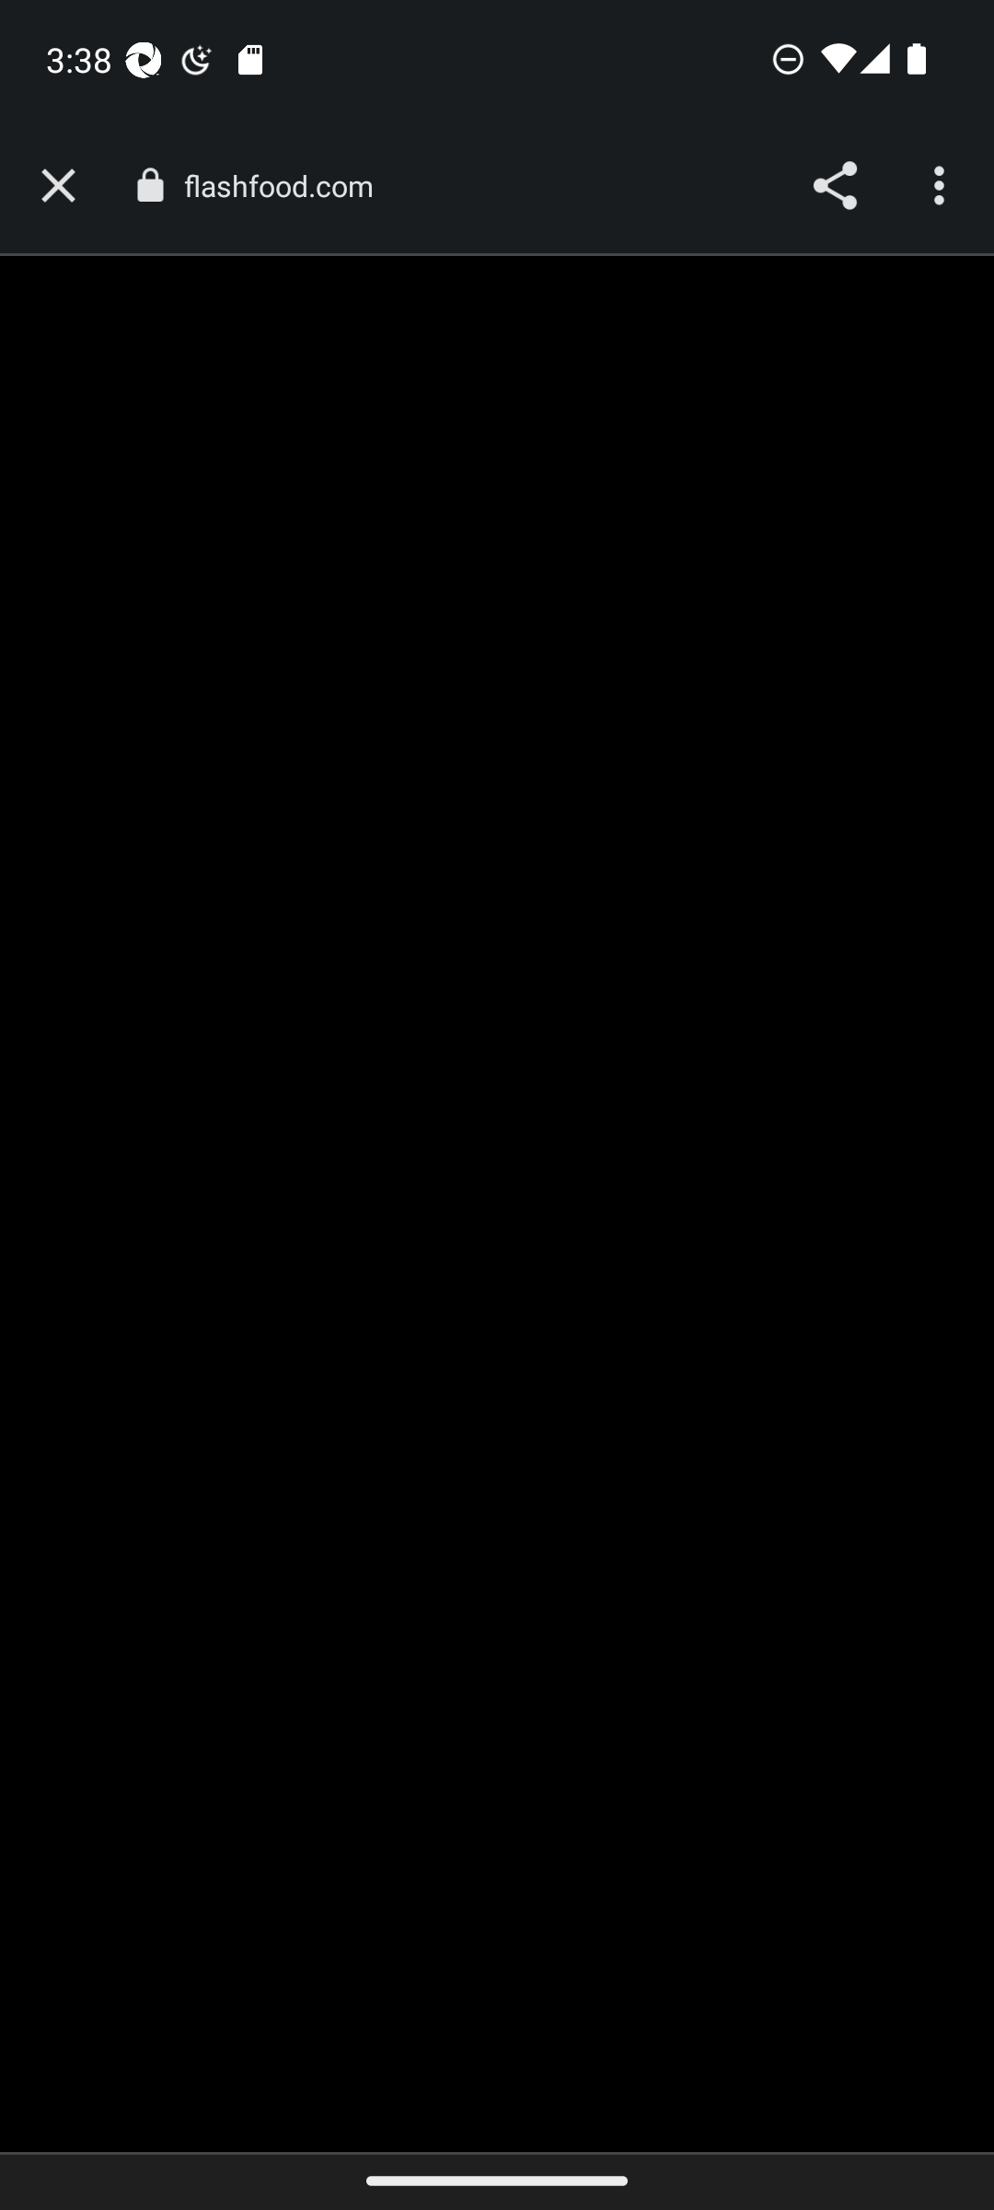 This screenshot has height=2210, width=994. I want to click on flashfood.com, so click(287, 186).